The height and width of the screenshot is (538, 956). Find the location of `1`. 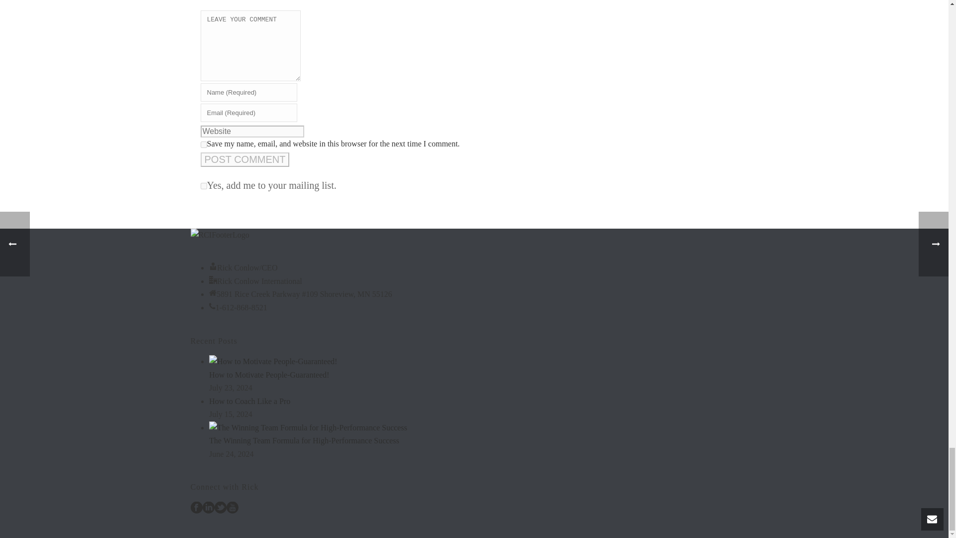

1 is located at coordinates (203, 186).